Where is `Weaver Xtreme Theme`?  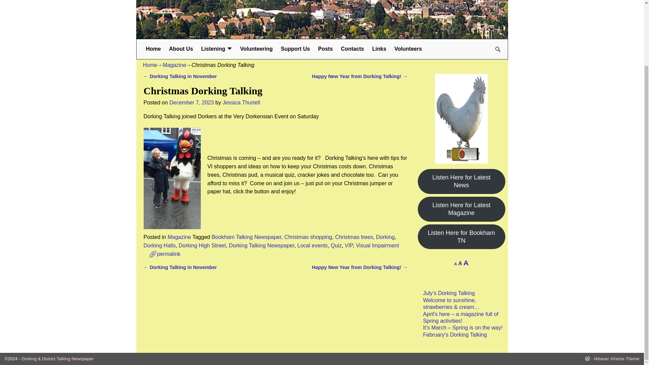
Weaver Xtreme Theme is located at coordinates (617, 359).